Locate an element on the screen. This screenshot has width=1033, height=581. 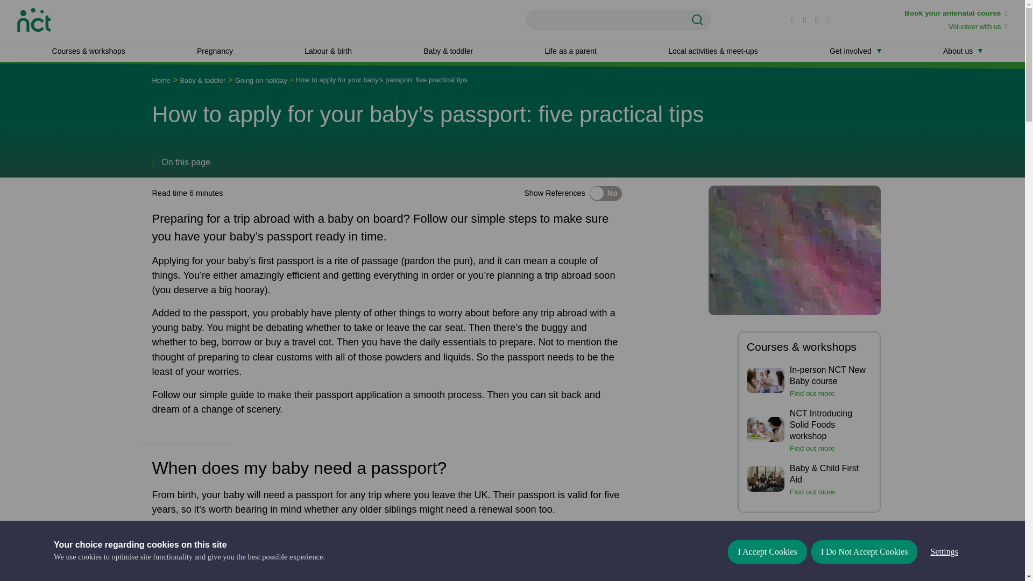
Evidenced-based information on Pregnancy is located at coordinates (215, 51).